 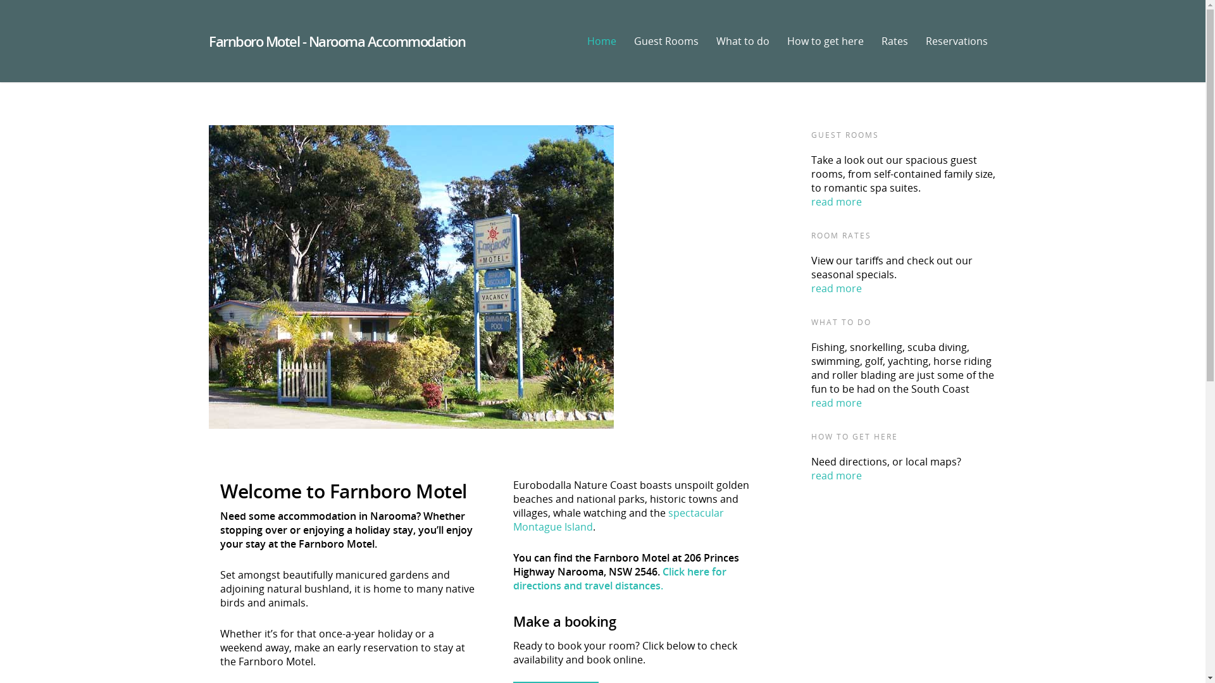 I want to click on Reservations, so click(x=957, y=57).